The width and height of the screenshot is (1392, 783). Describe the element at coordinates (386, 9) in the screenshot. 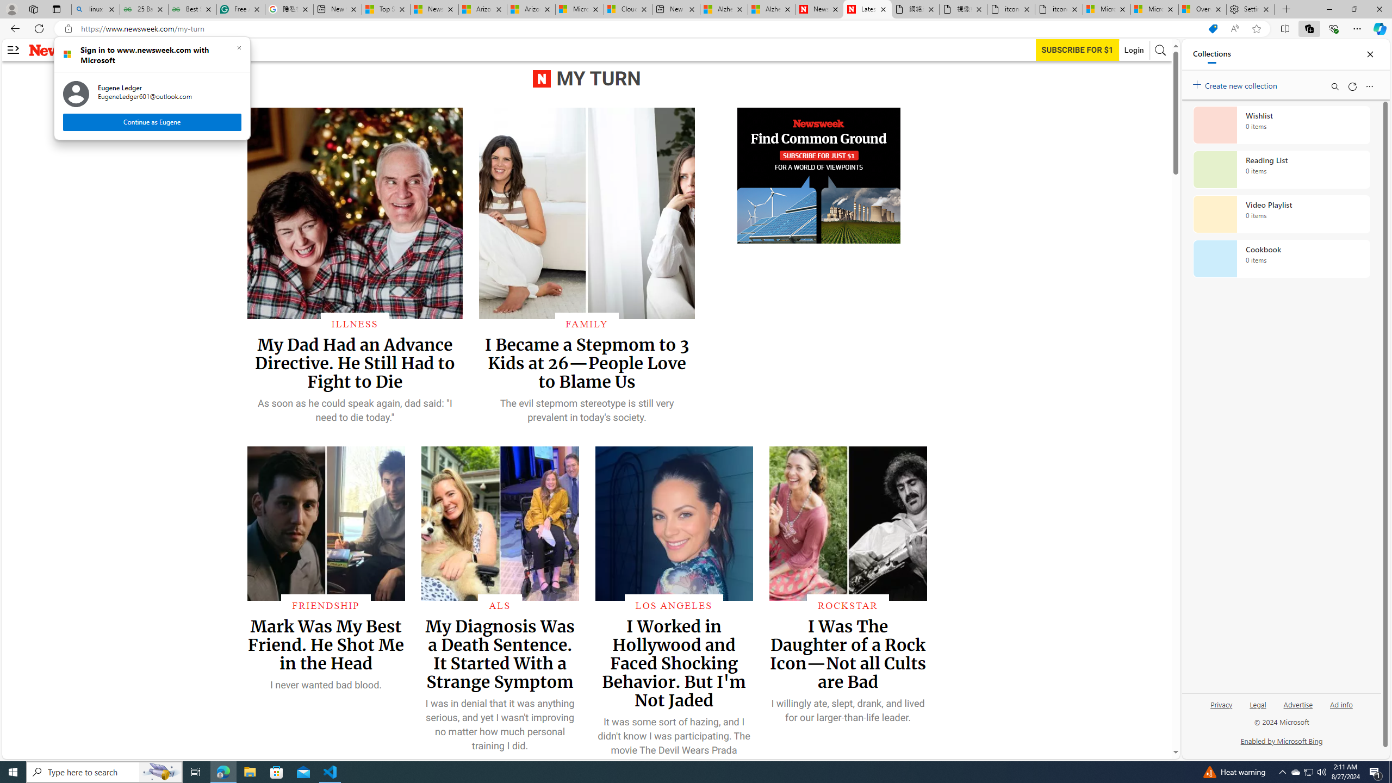

I see `Top Stories - MSN` at that location.